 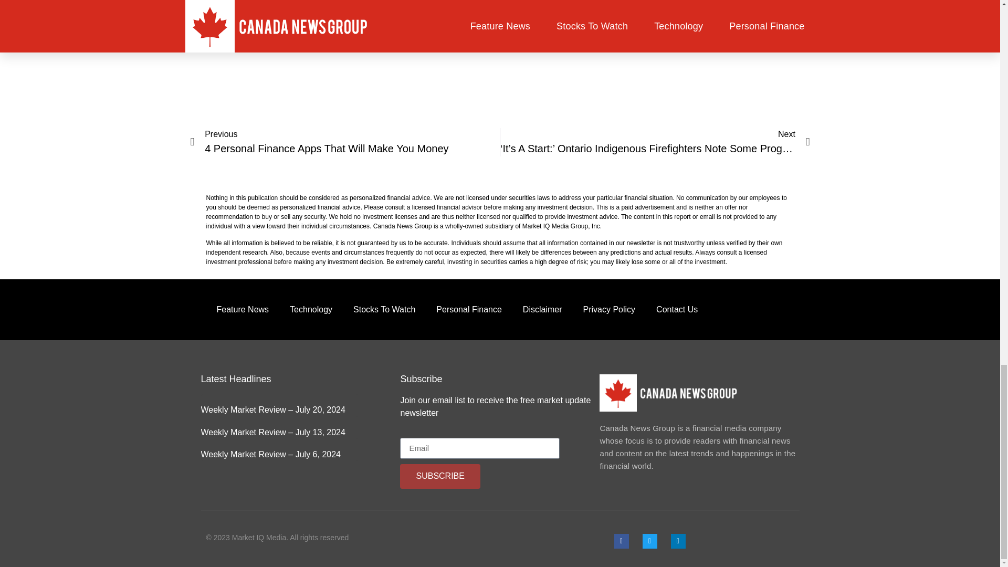 What do you see at coordinates (345, 142) in the screenshot?
I see `Privacy Policy` at bounding box center [345, 142].